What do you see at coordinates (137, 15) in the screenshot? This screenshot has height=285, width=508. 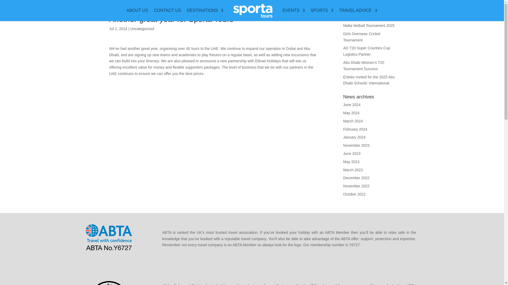 I see `ABOUT US` at bounding box center [137, 15].